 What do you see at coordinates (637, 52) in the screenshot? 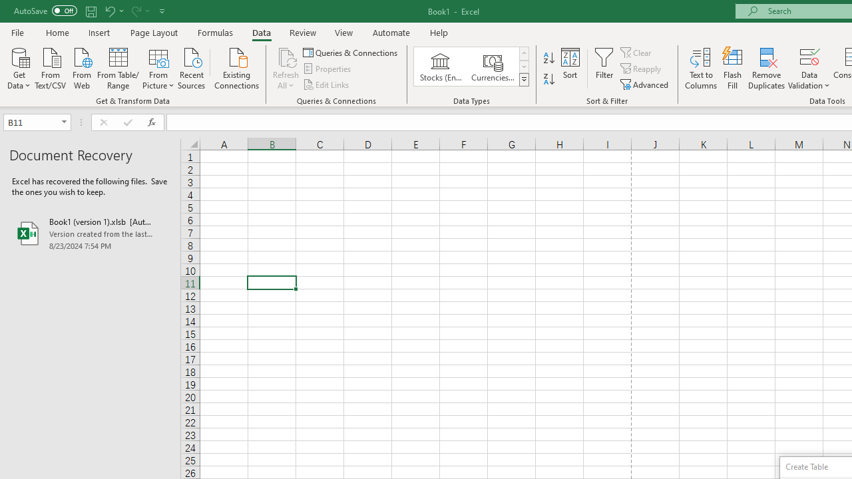
I see `Clear` at bounding box center [637, 52].